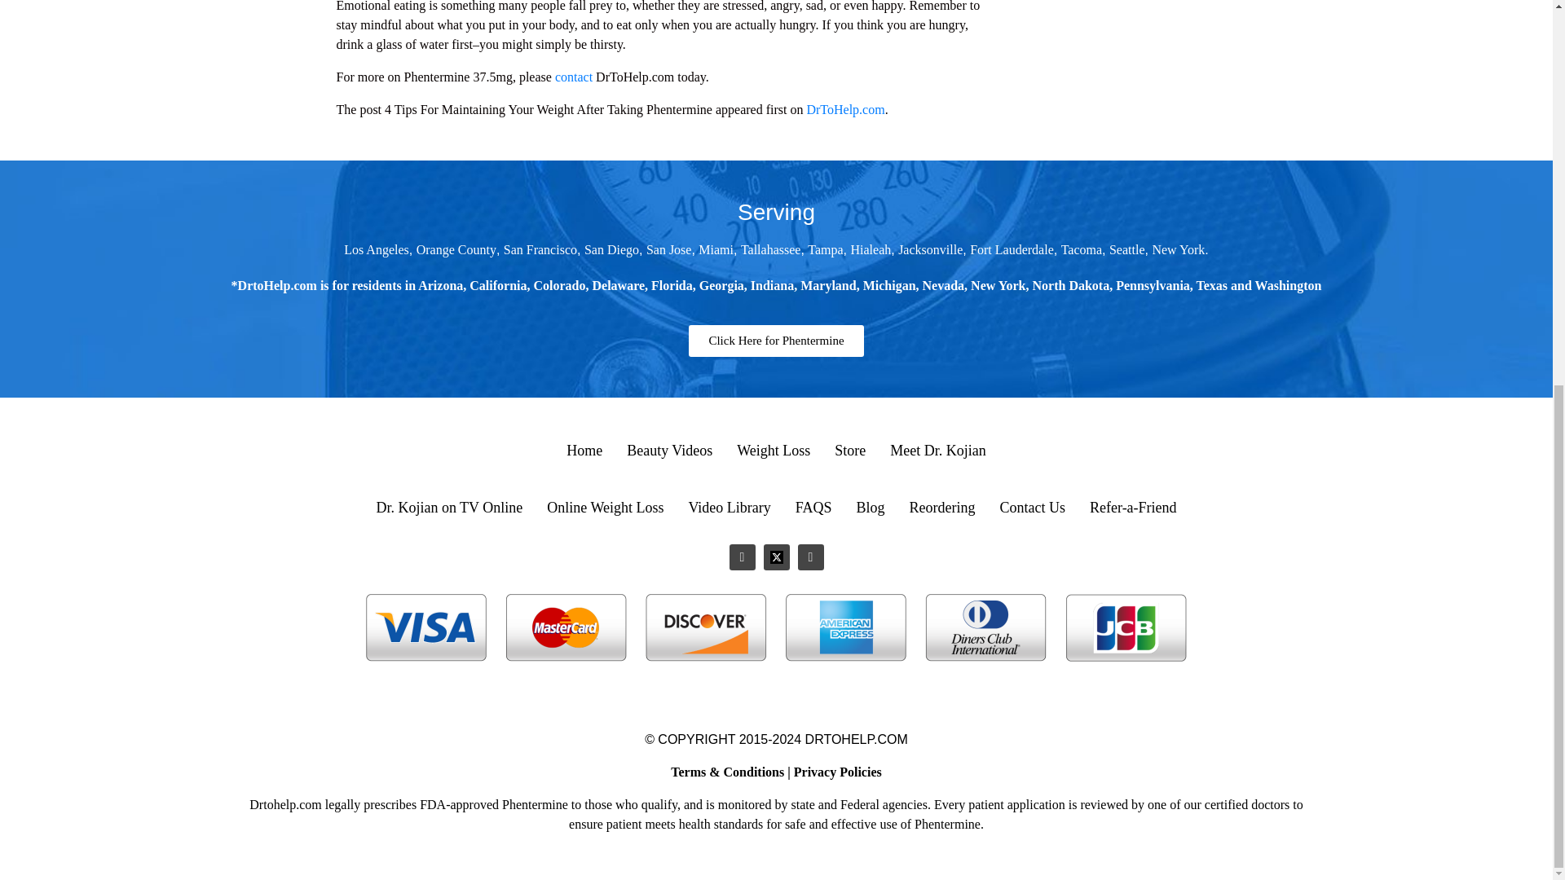 This screenshot has width=1565, height=880. Describe the element at coordinates (611, 249) in the screenshot. I see `San Diego` at that location.